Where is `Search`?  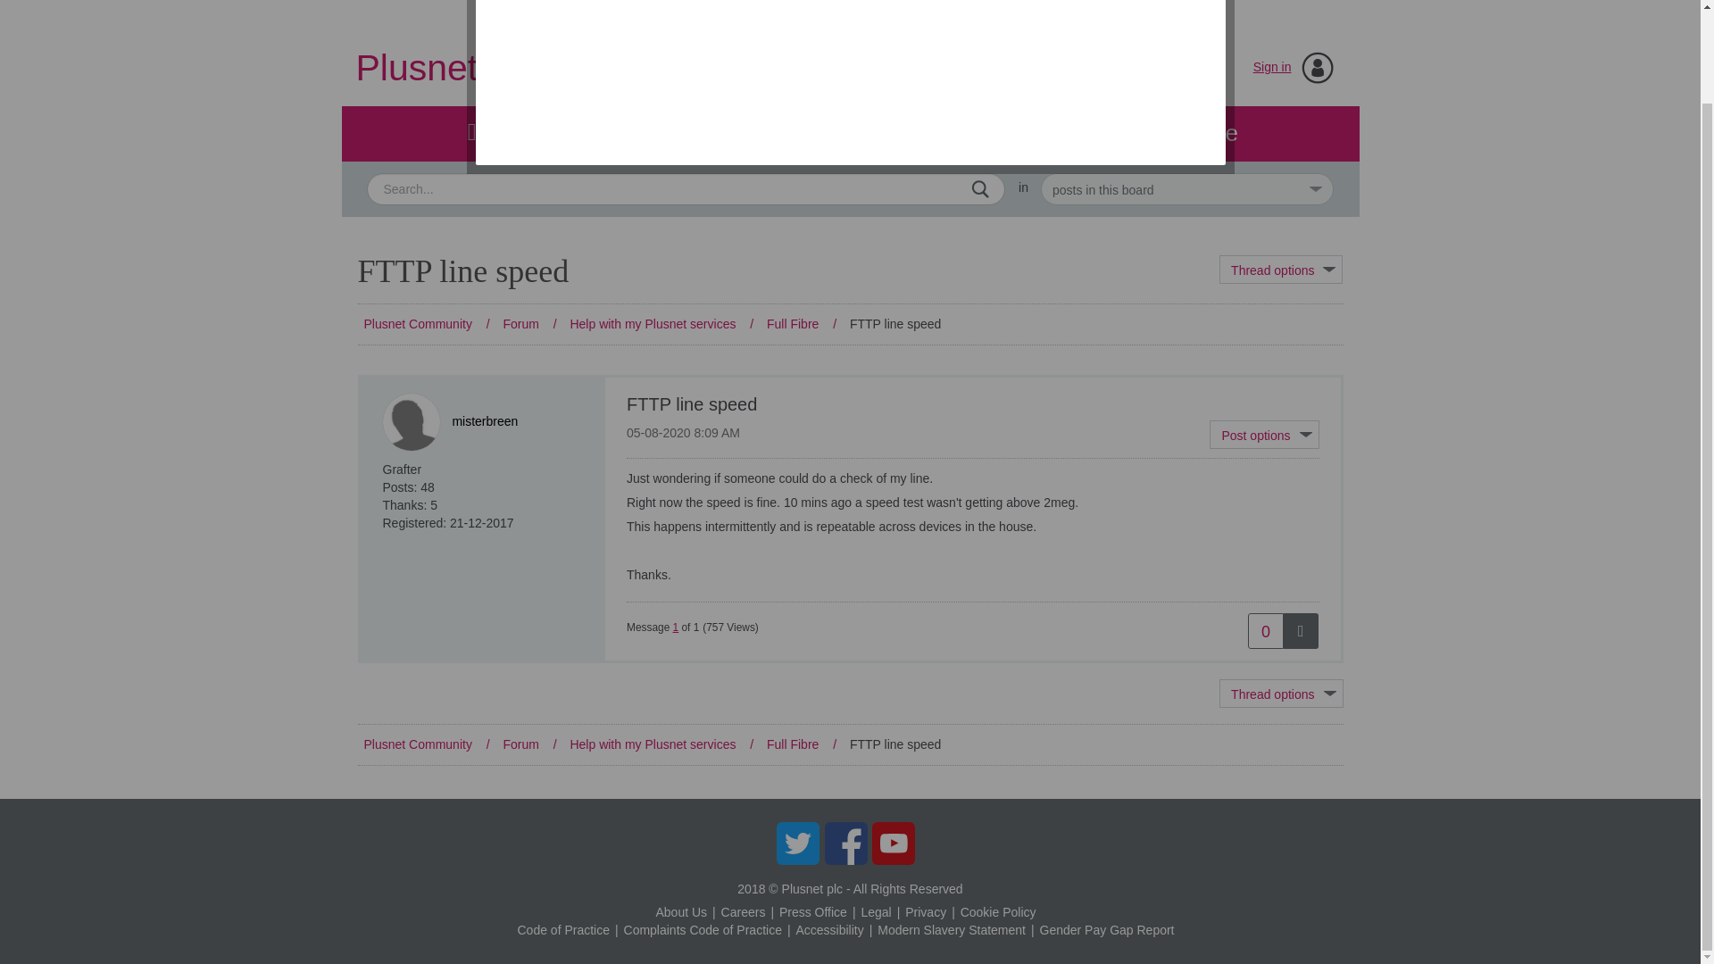 Search is located at coordinates (686, 189).